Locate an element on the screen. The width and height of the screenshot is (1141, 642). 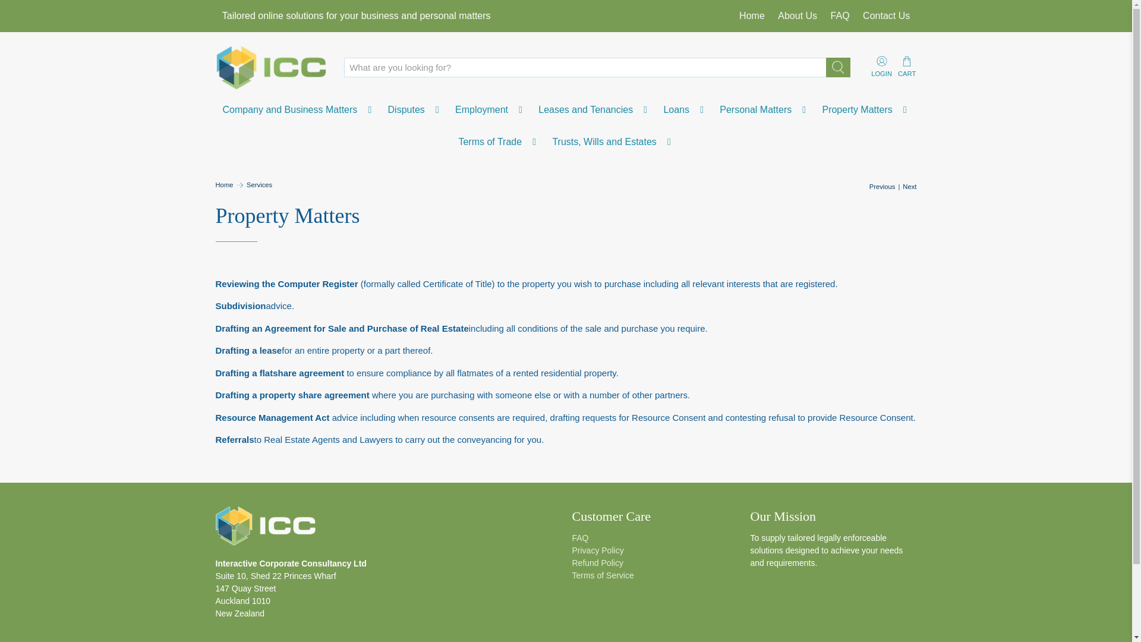
ICC is located at coordinates (271, 67).